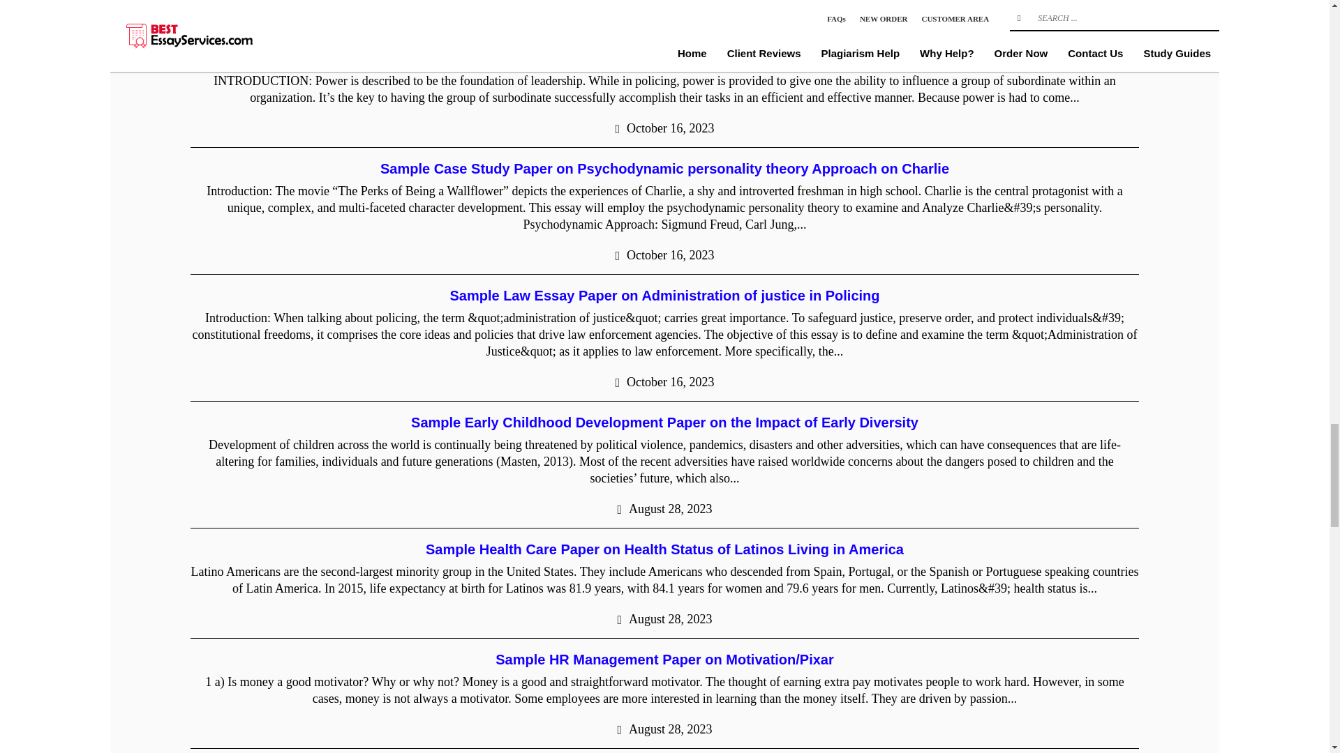 This screenshot has width=1340, height=753. I want to click on Sample Law Essay Paper on Leadership Vs. Power in Policing, so click(664, 59).